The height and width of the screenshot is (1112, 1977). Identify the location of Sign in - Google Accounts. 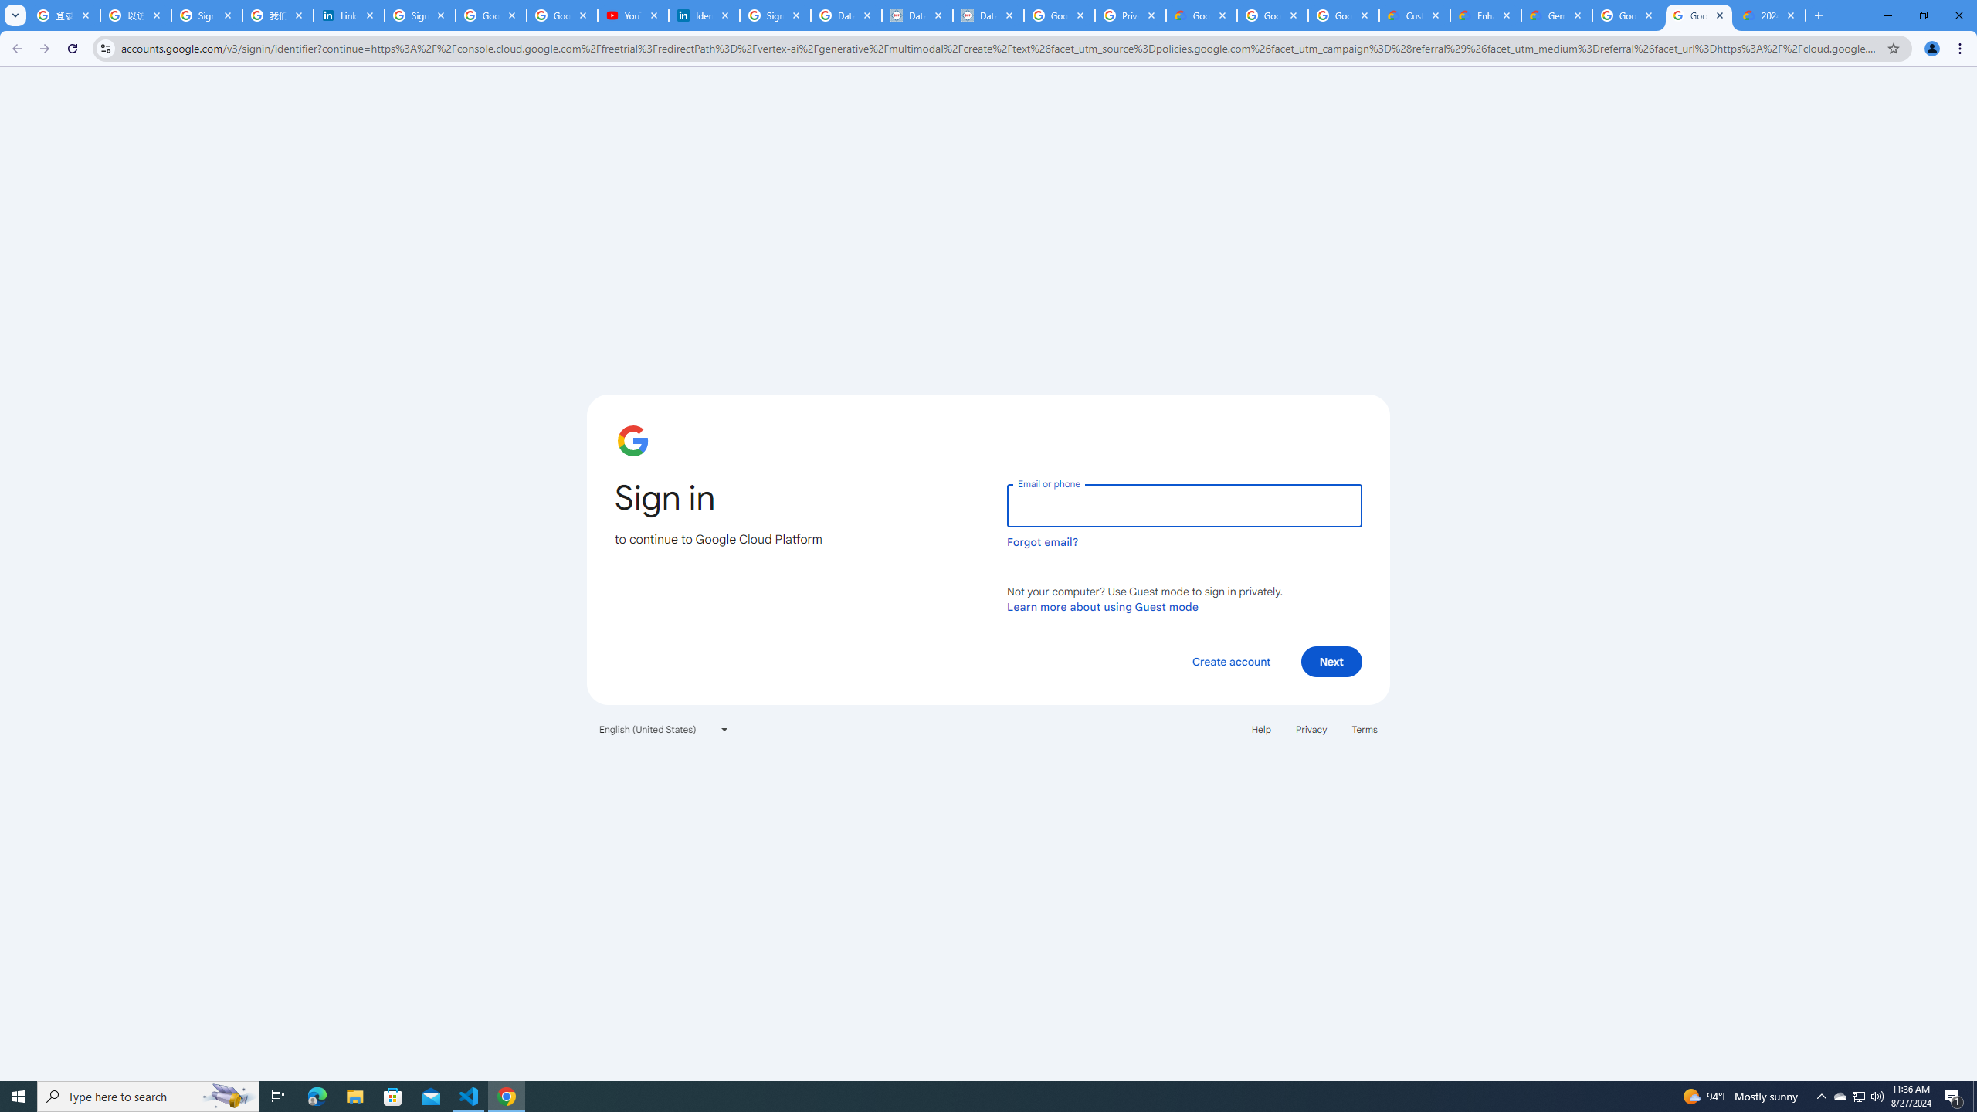
(420, 15).